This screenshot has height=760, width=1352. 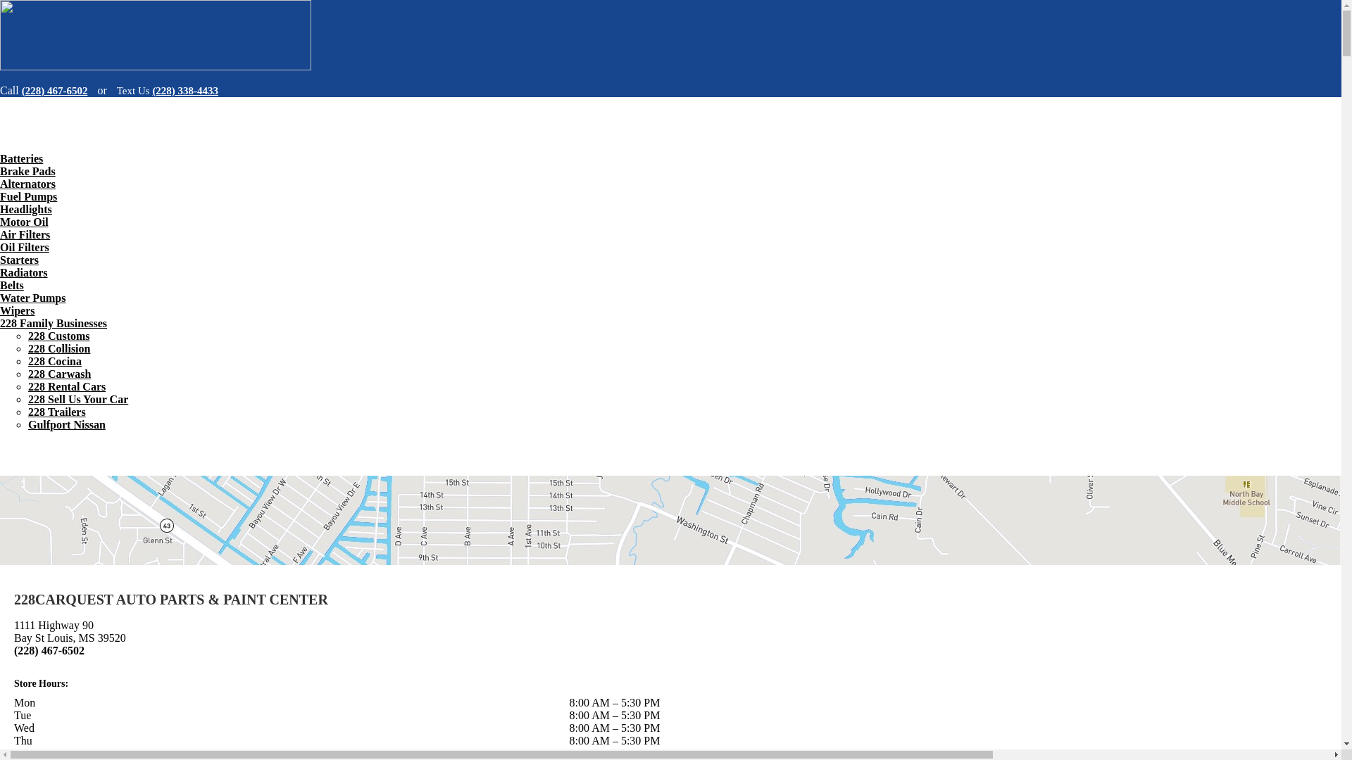 I want to click on Fuel Pumps, so click(x=28, y=197).